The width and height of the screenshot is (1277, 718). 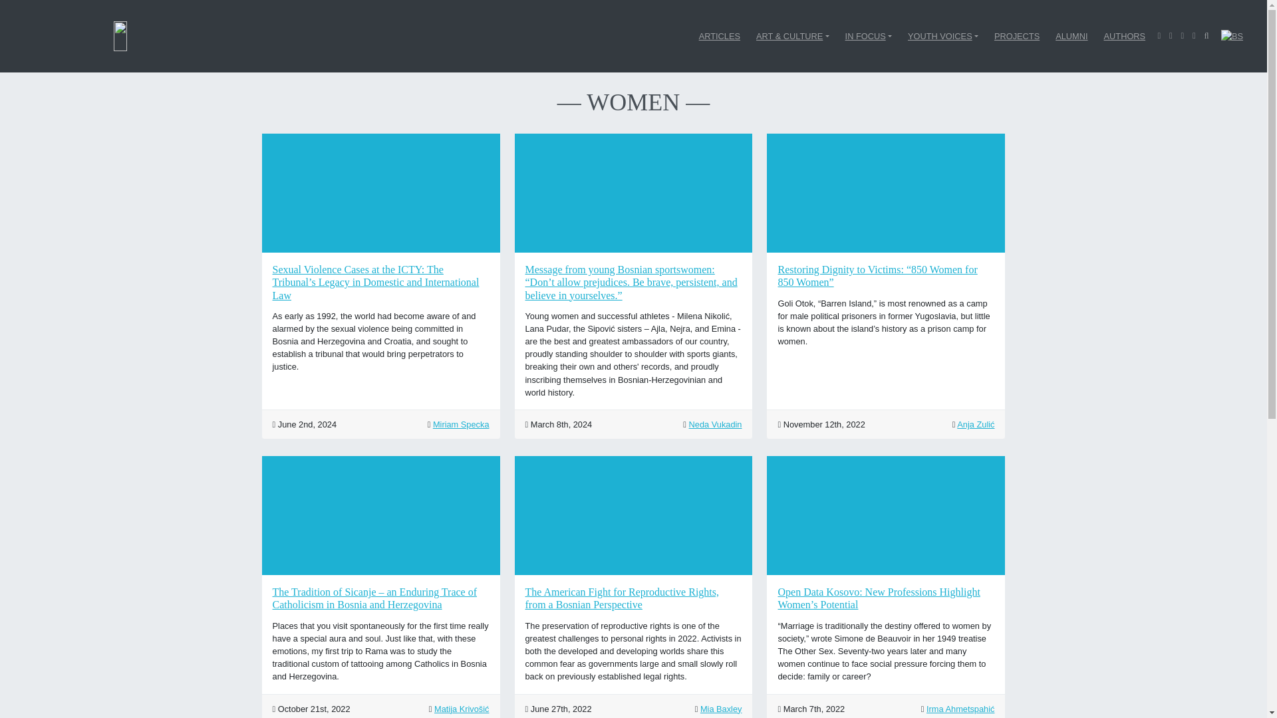 What do you see at coordinates (1206, 35) in the screenshot?
I see `Search` at bounding box center [1206, 35].